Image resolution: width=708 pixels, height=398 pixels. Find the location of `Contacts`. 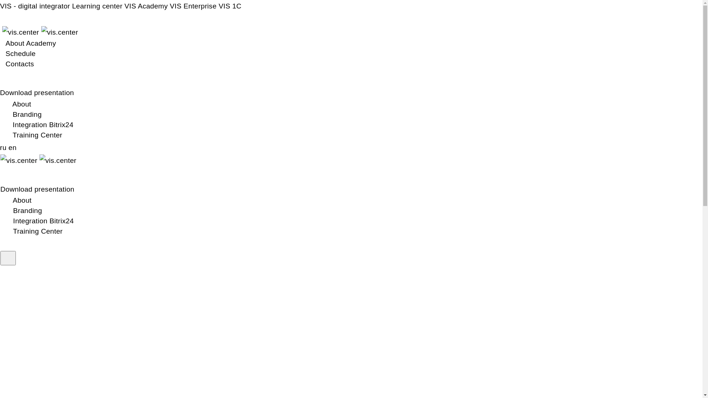

Contacts is located at coordinates (20, 64).